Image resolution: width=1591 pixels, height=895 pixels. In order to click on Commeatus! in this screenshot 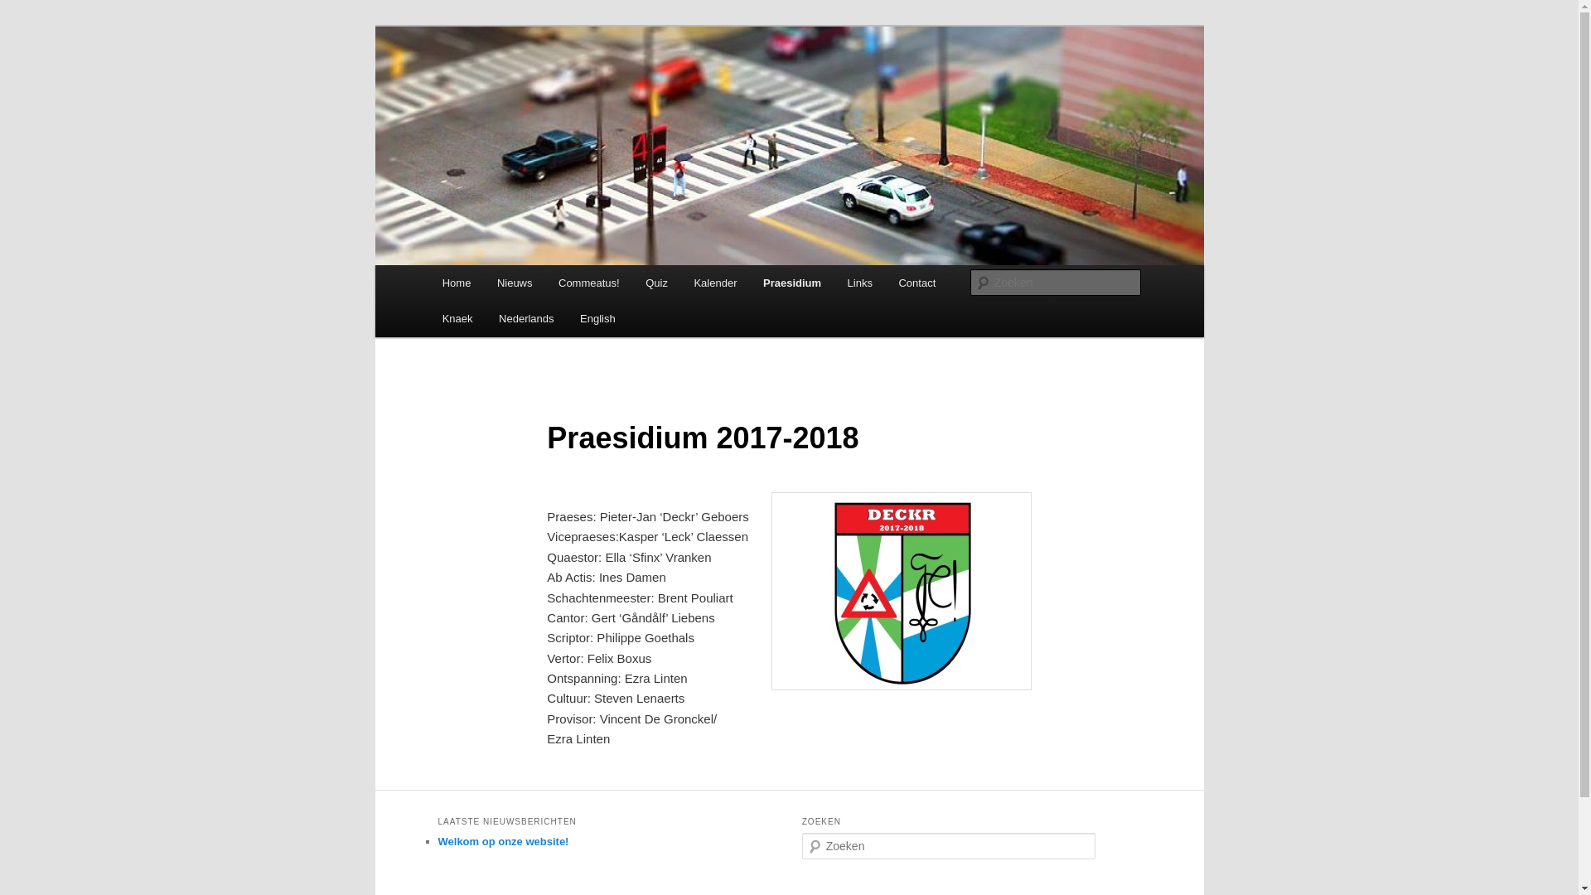, I will do `click(513, 86)`.